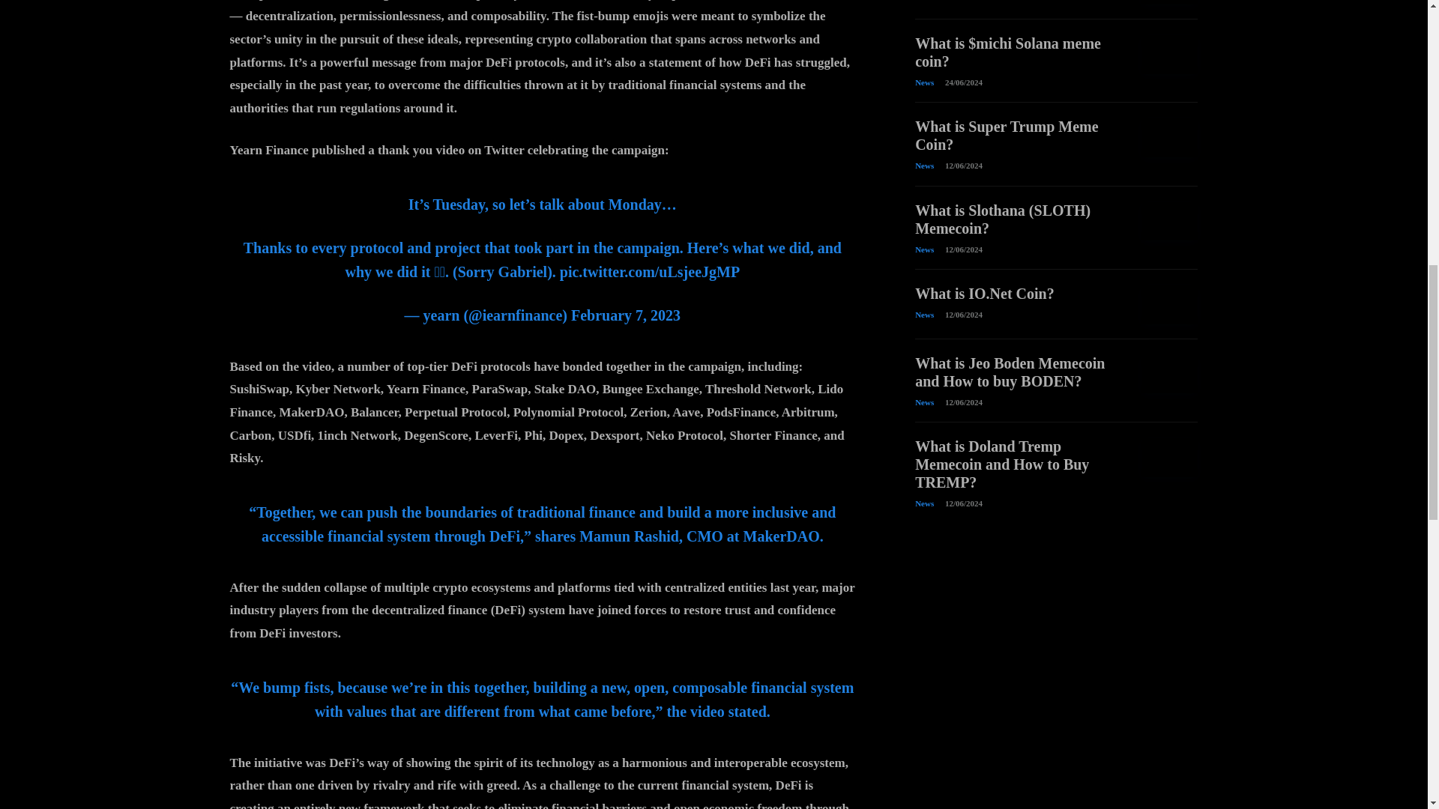 Image resolution: width=1439 pixels, height=809 pixels. What do you see at coordinates (1169, 304) in the screenshot?
I see `What is IO.Net Coin?` at bounding box center [1169, 304].